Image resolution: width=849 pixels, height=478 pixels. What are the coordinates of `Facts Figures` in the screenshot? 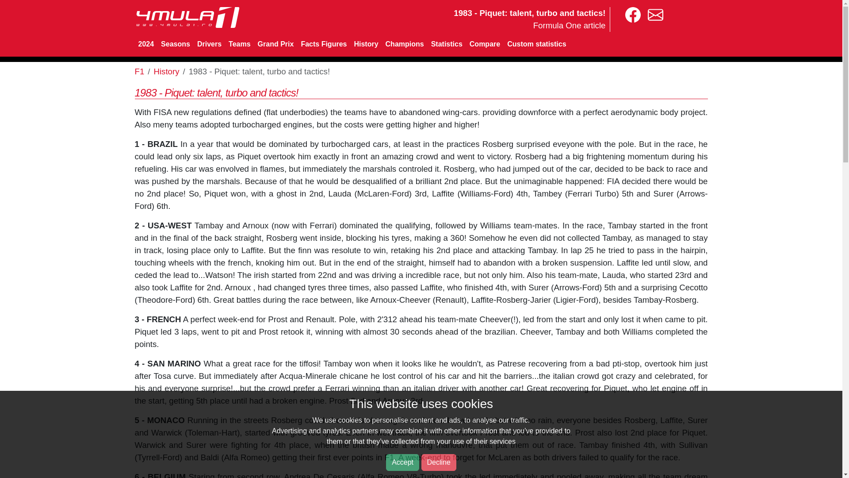 It's located at (324, 44).